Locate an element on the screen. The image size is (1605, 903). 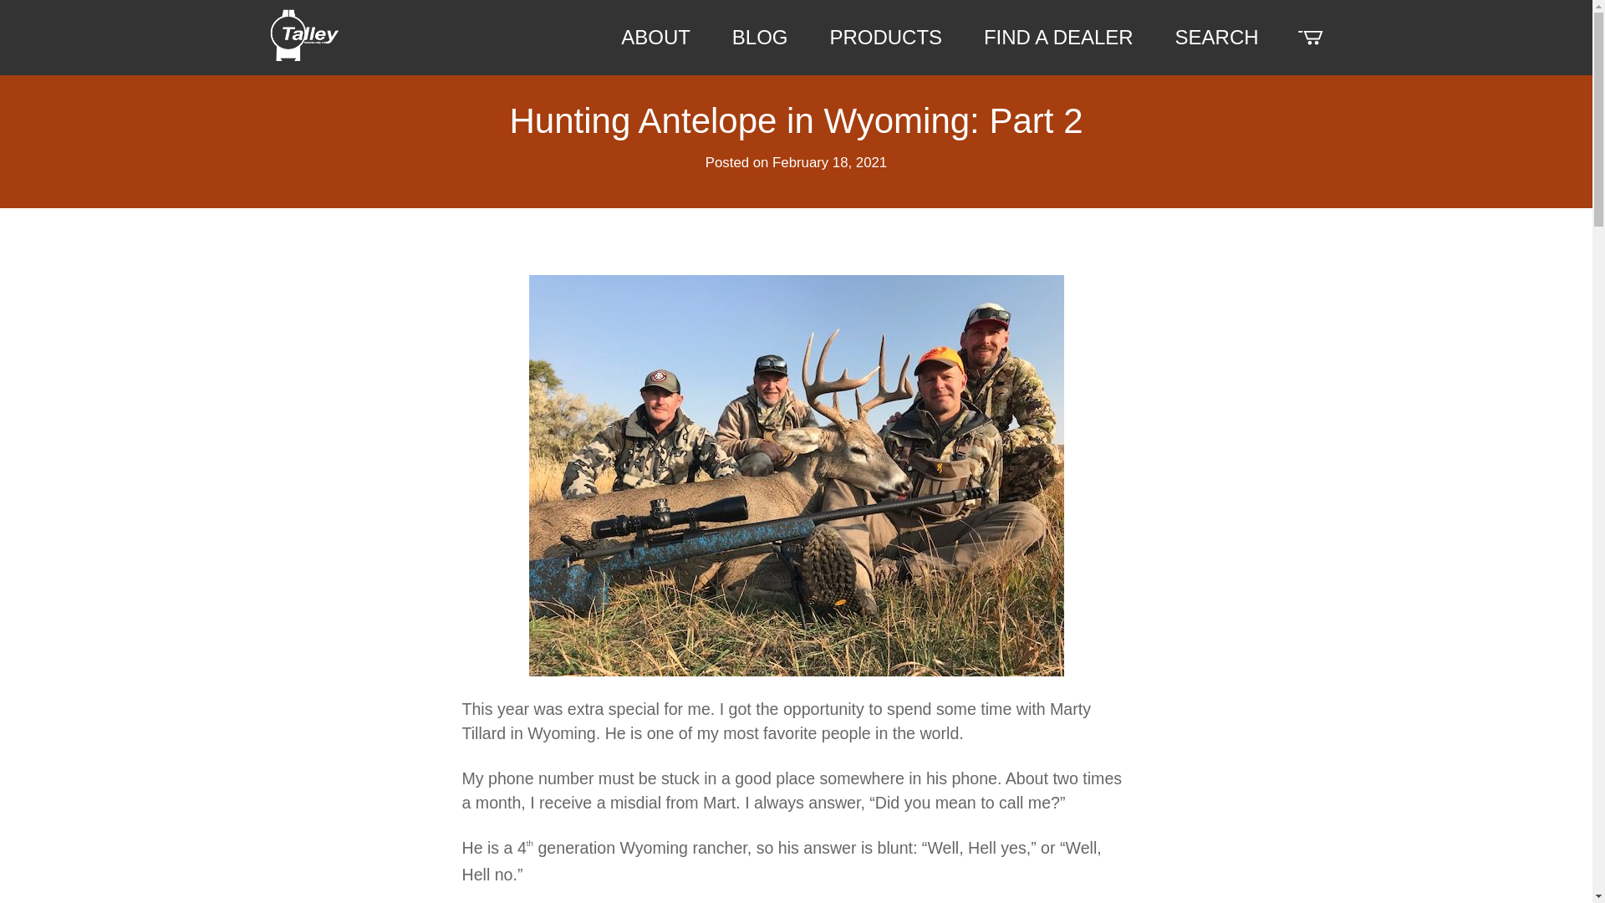
SEARCH is located at coordinates (1216, 37).